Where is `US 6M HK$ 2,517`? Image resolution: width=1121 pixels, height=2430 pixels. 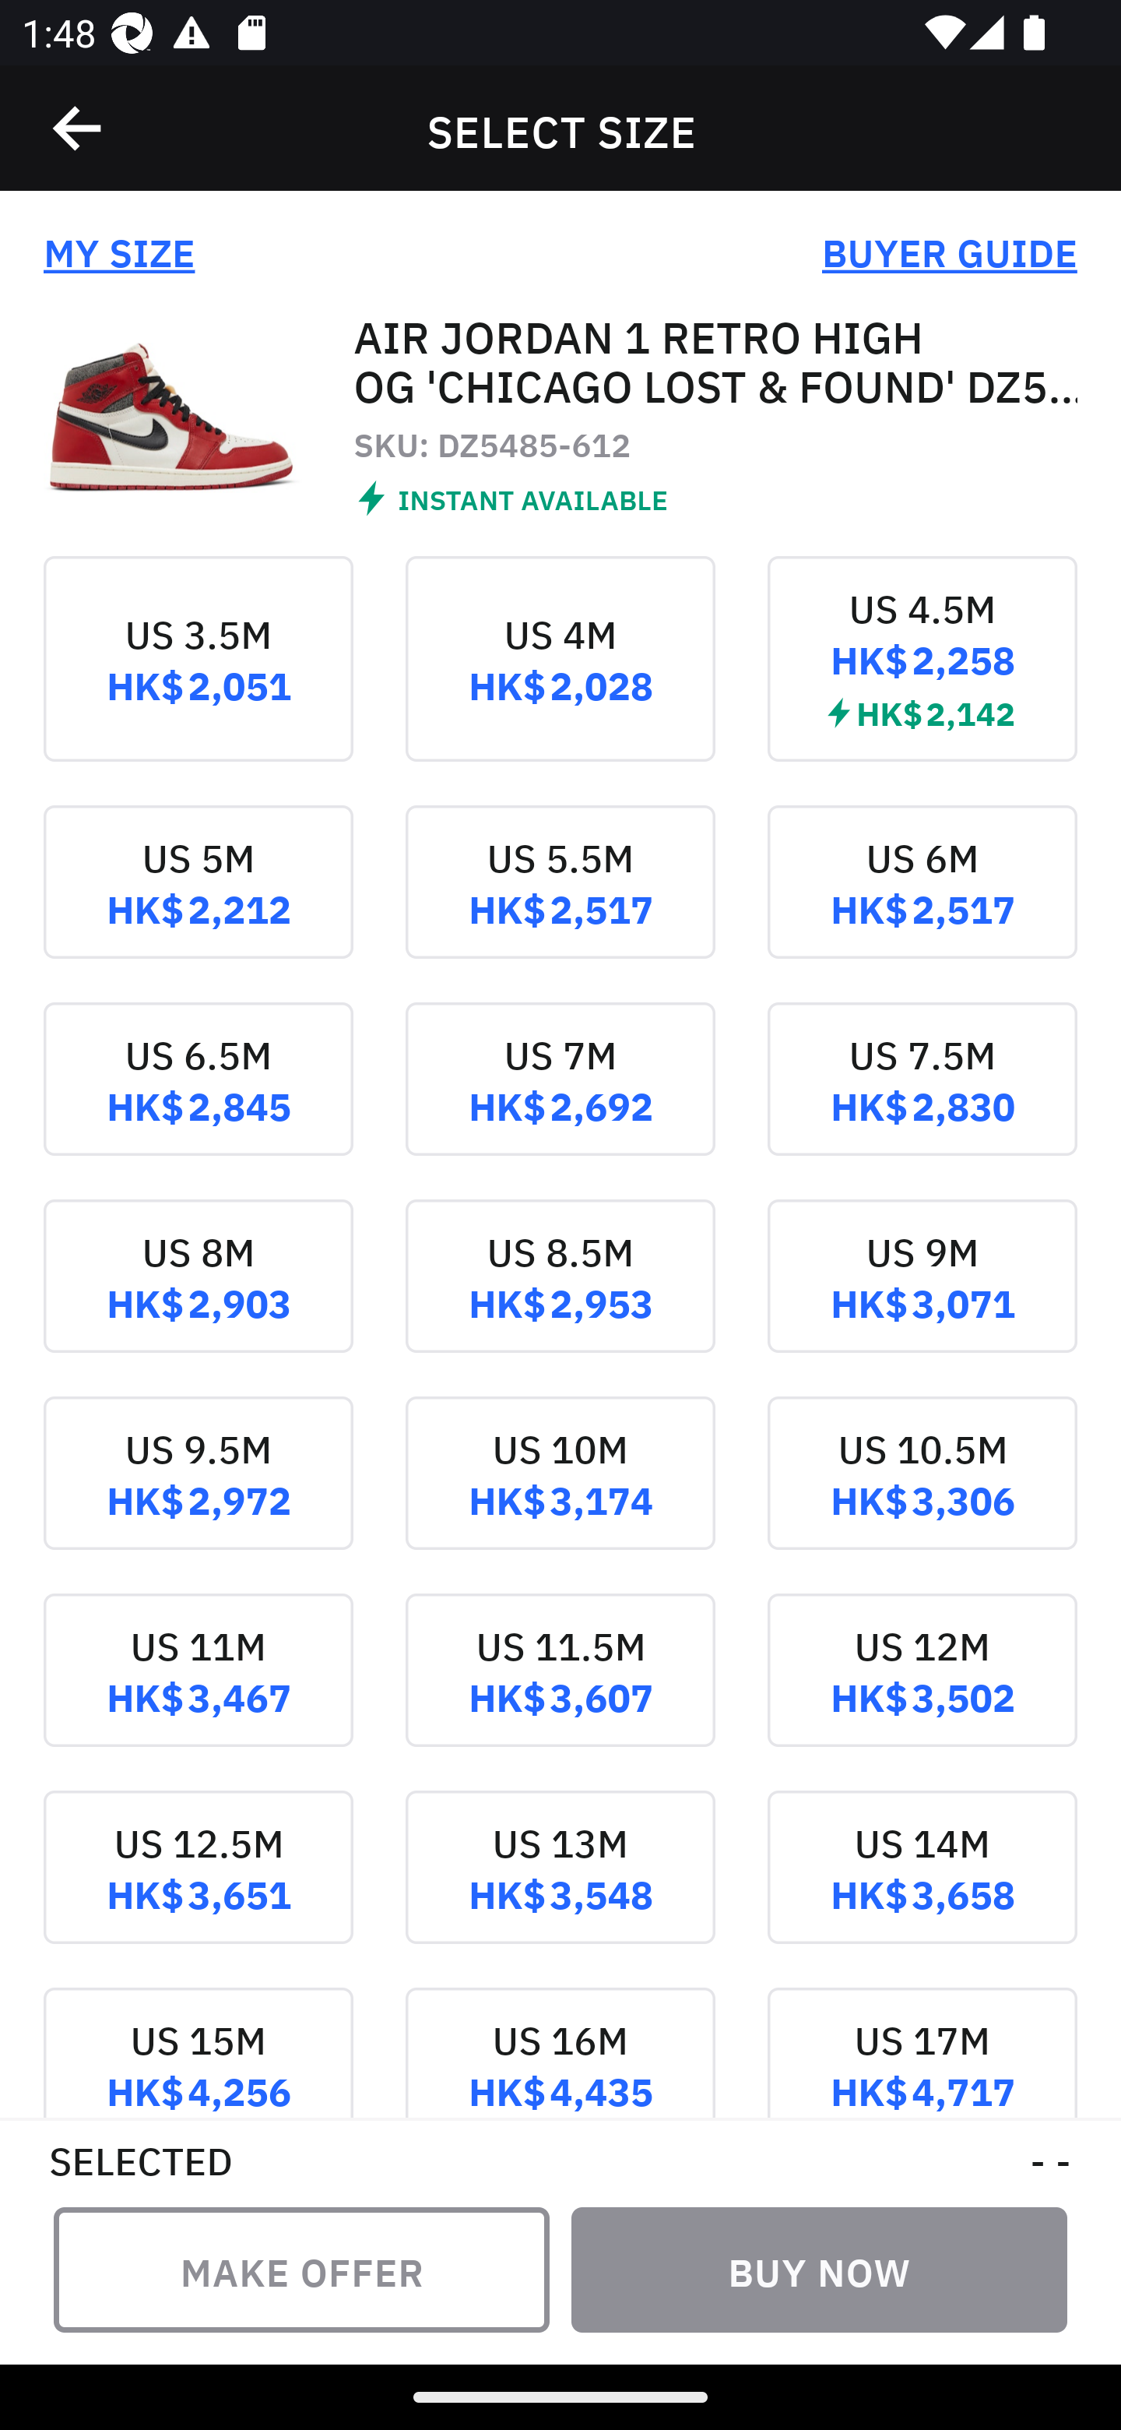 US 6M HK$ 2,517 is located at coordinates (922, 902).